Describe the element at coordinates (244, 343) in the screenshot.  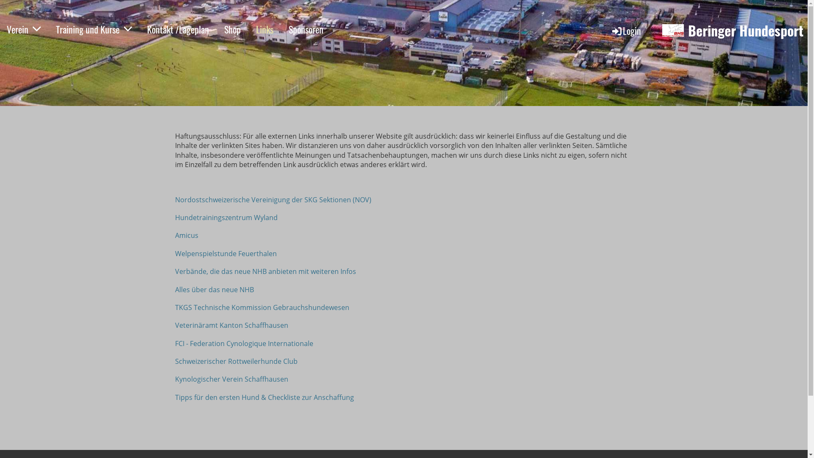
I see `FCI - Federation Cynologique Internationale` at that location.